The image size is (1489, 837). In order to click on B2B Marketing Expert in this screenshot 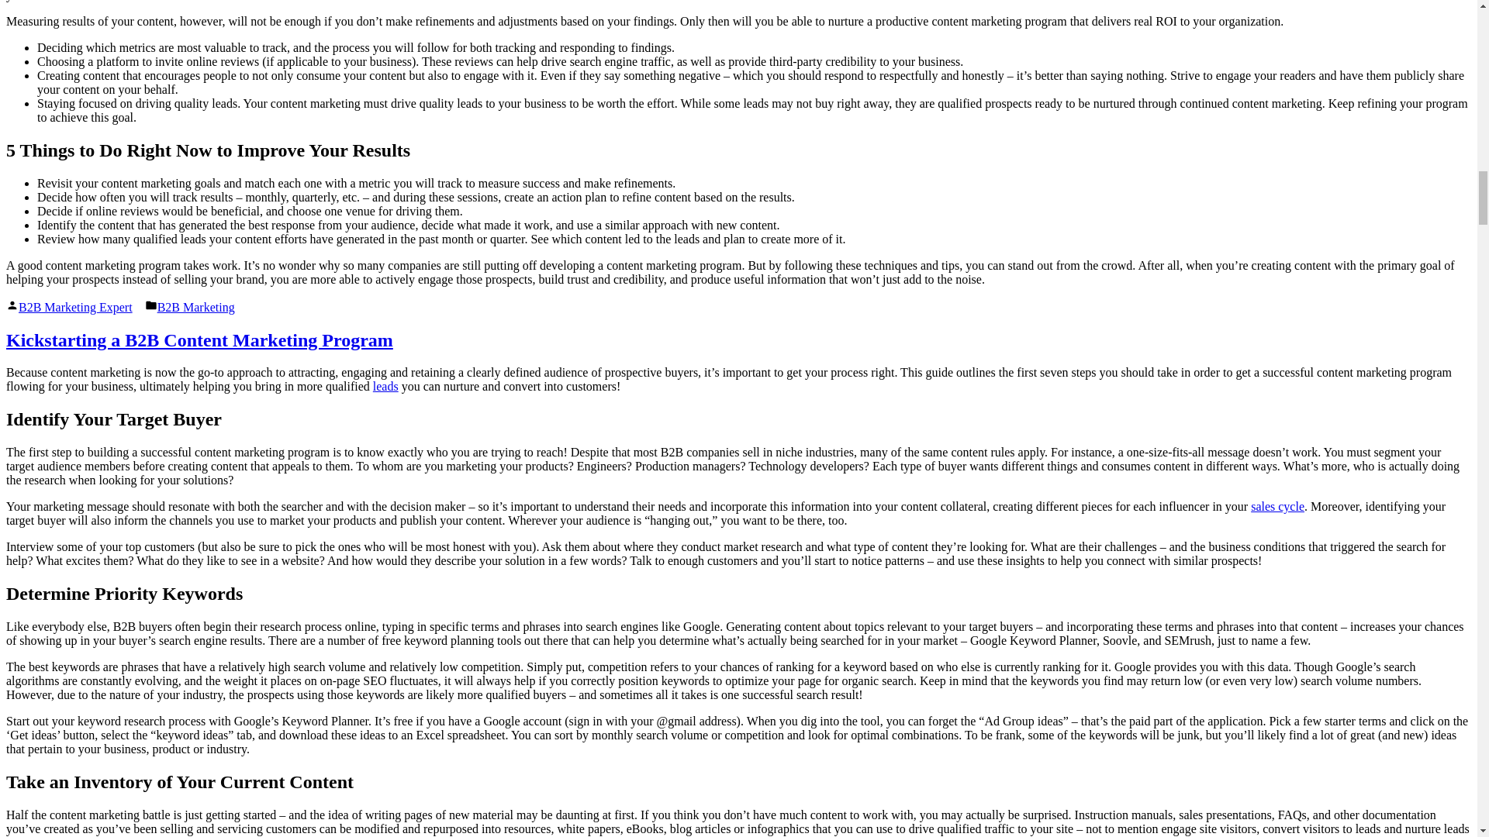, I will do `click(74, 307)`.